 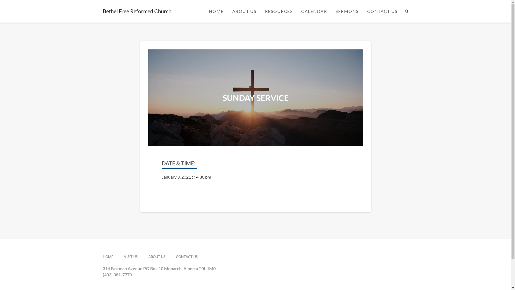 I want to click on SERMONS, so click(x=347, y=11).